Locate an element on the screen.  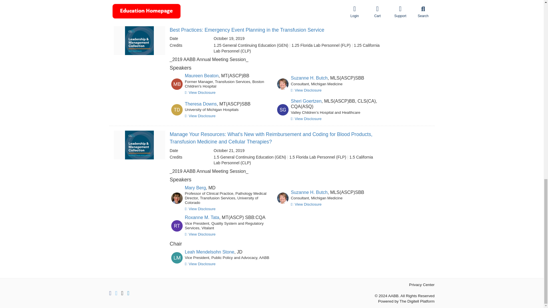
Speaker Image for Maureen Beaton is located at coordinates (177, 84).